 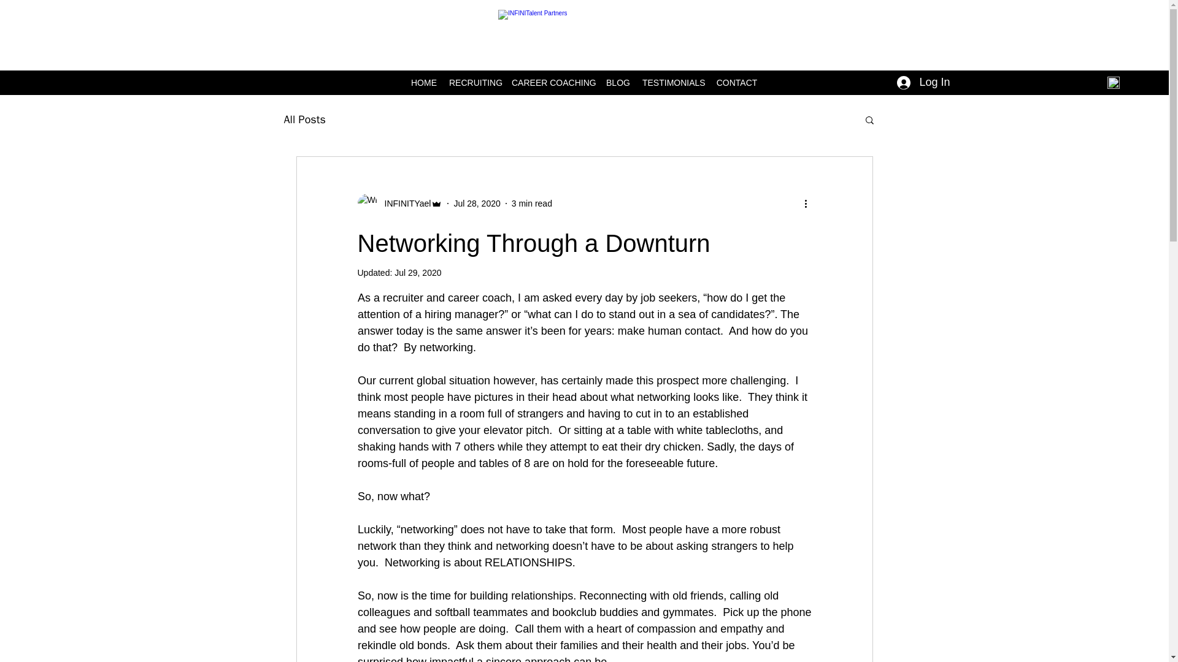 What do you see at coordinates (672, 82) in the screenshot?
I see `TESTIMONIALS` at bounding box center [672, 82].